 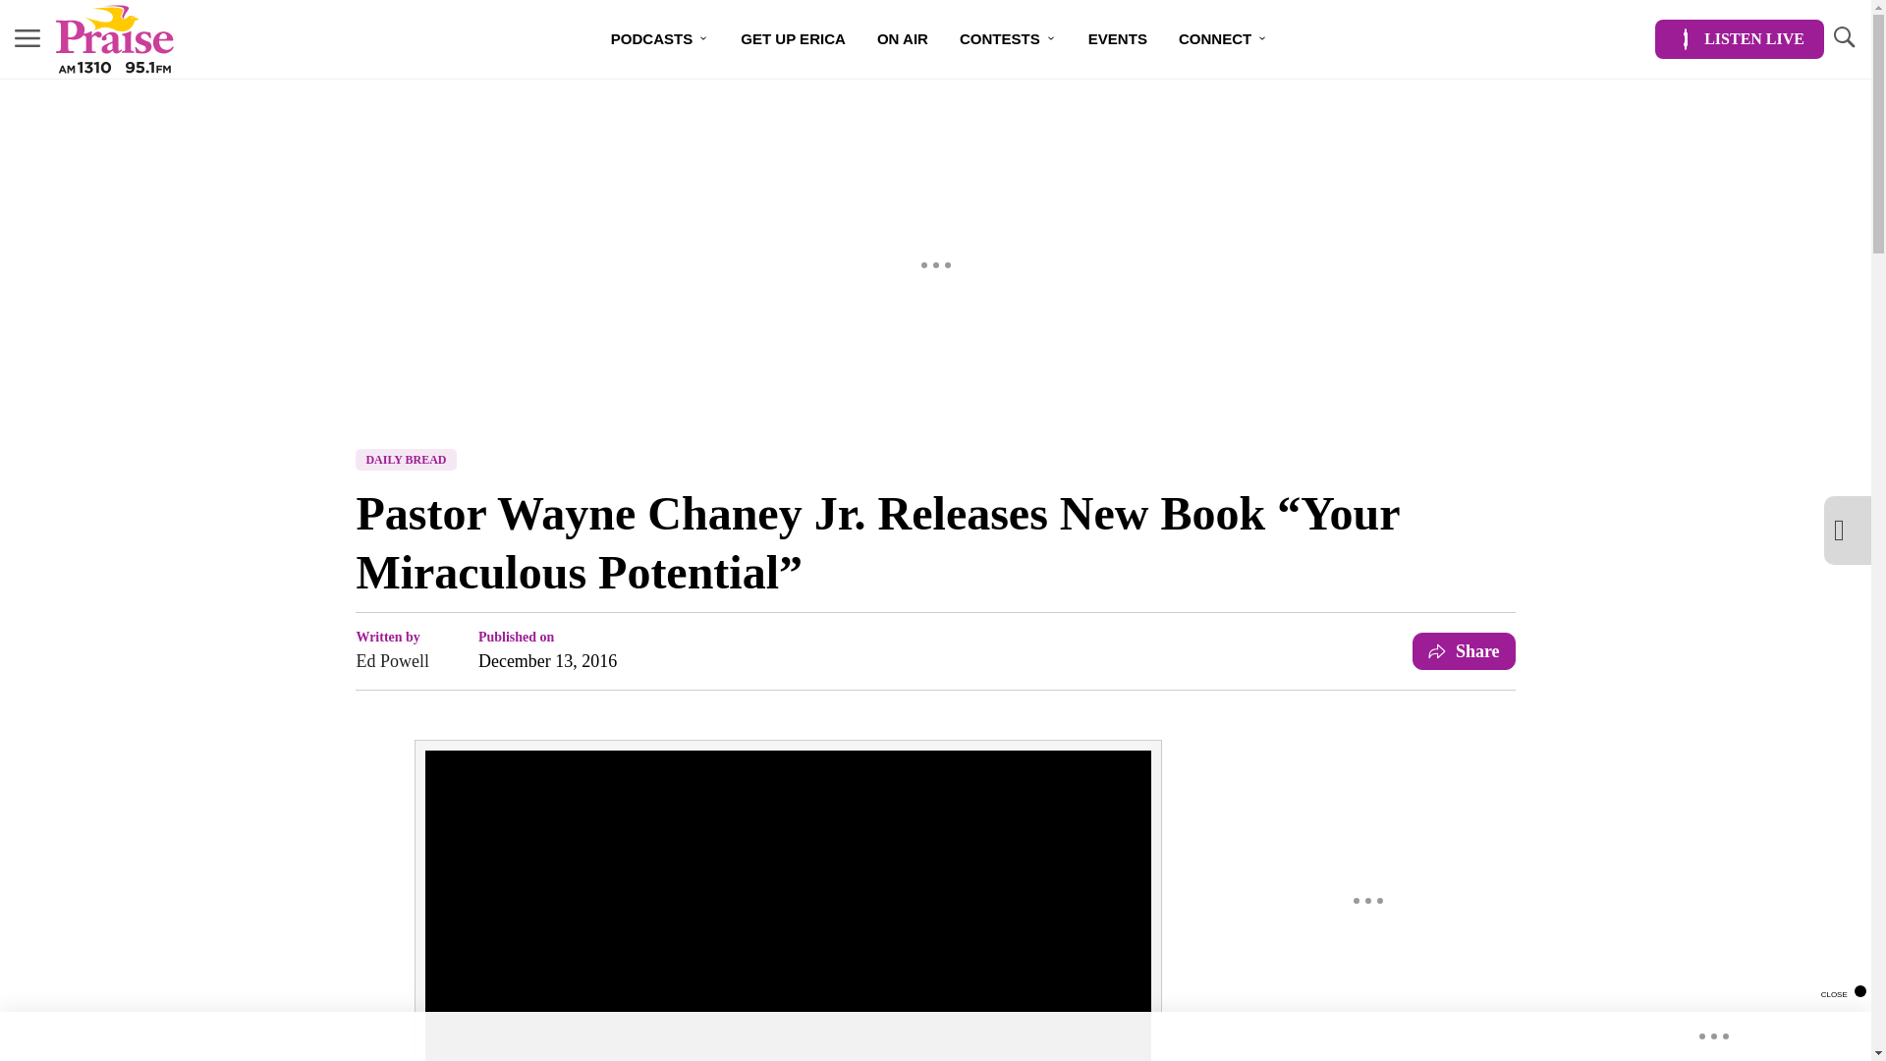 I want to click on CONNECT, so click(x=1224, y=39).